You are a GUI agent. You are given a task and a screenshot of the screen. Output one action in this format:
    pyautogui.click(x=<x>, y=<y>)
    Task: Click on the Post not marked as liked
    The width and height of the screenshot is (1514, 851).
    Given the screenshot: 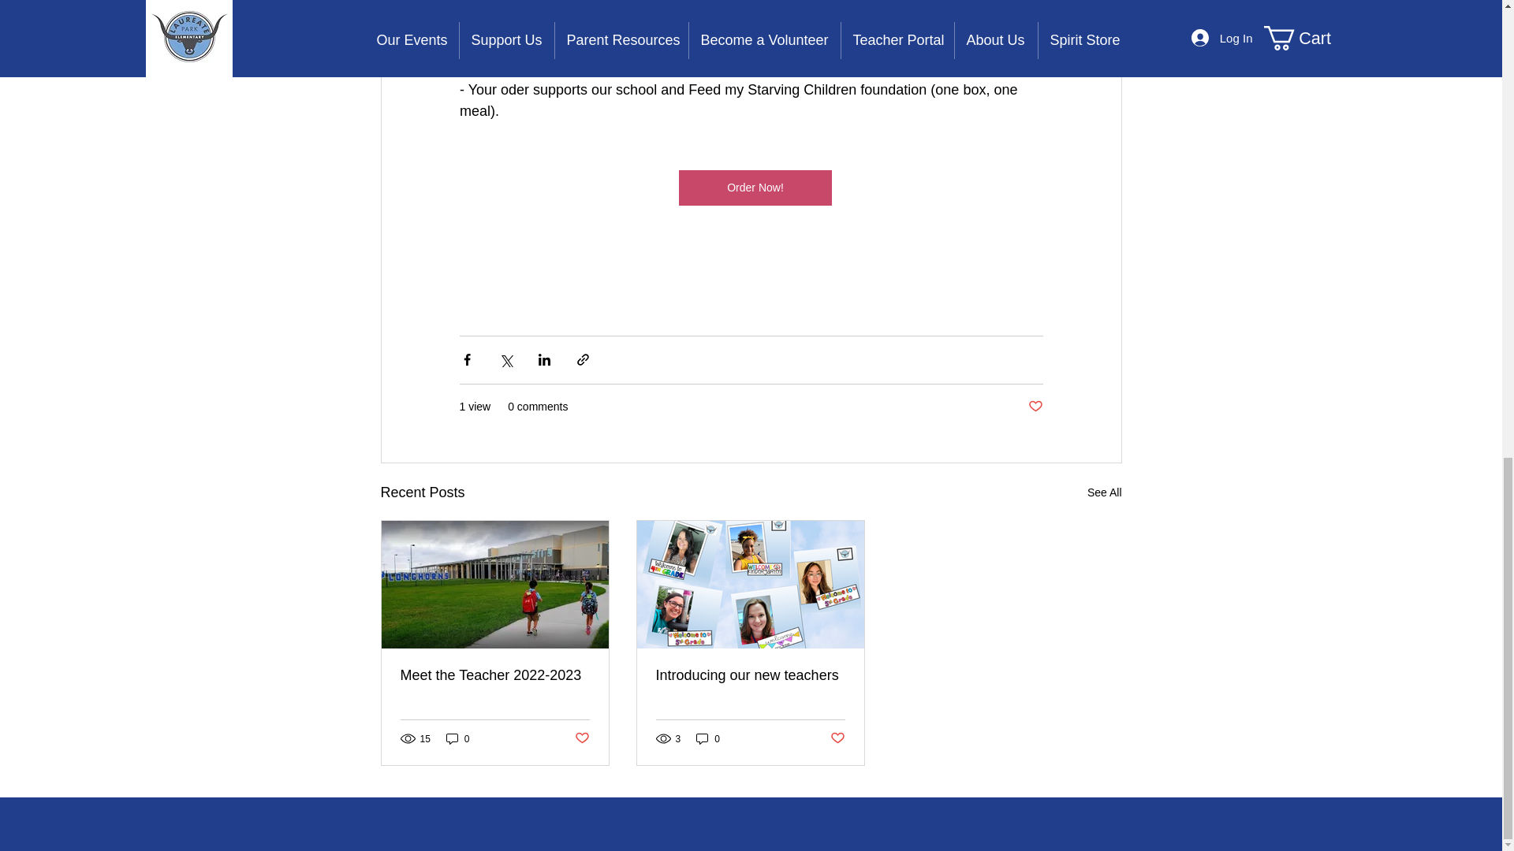 What is the action you would take?
    pyautogui.click(x=1035, y=407)
    